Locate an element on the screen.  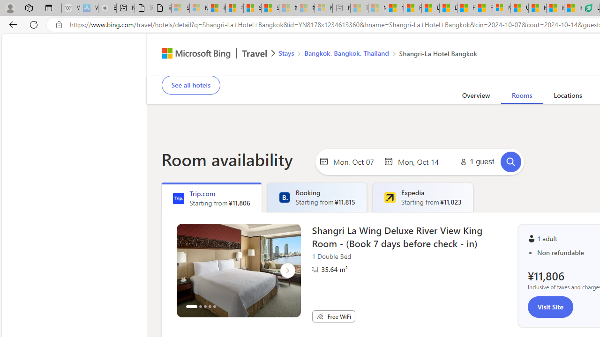
Valet parking is located at coordinates (472, 69).